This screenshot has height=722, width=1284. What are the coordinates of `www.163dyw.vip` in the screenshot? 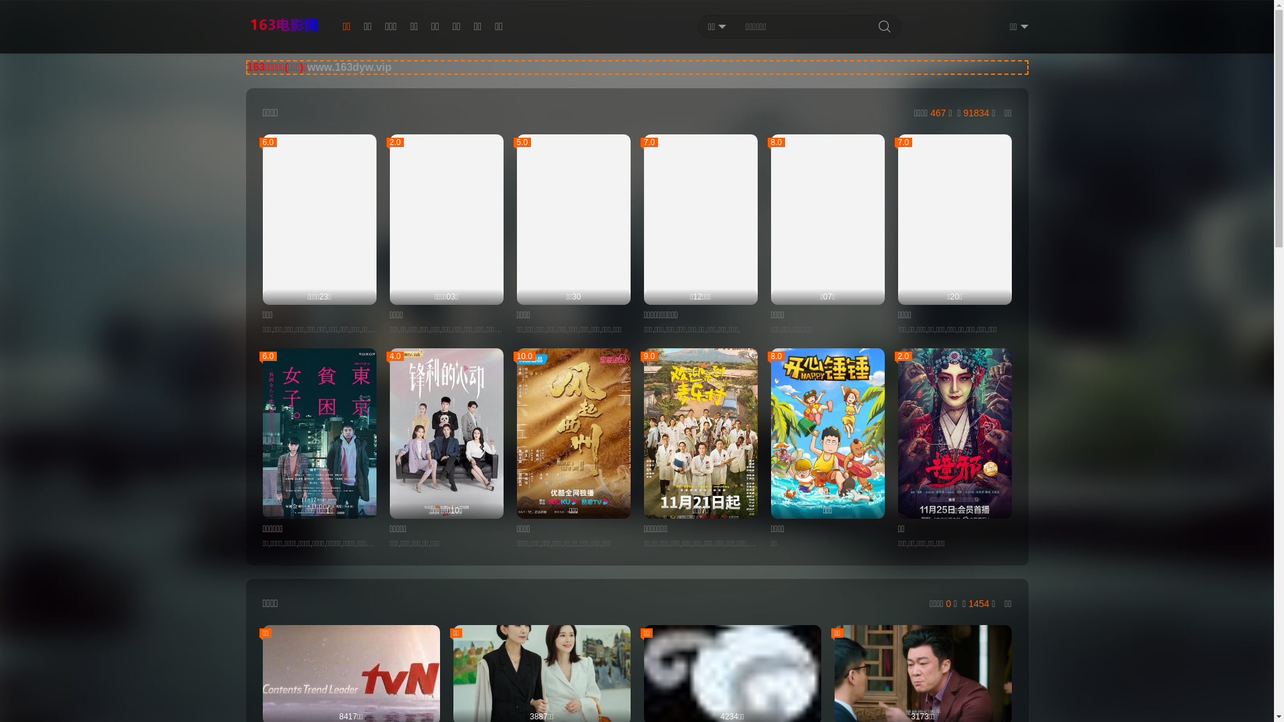 It's located at (349, 67).